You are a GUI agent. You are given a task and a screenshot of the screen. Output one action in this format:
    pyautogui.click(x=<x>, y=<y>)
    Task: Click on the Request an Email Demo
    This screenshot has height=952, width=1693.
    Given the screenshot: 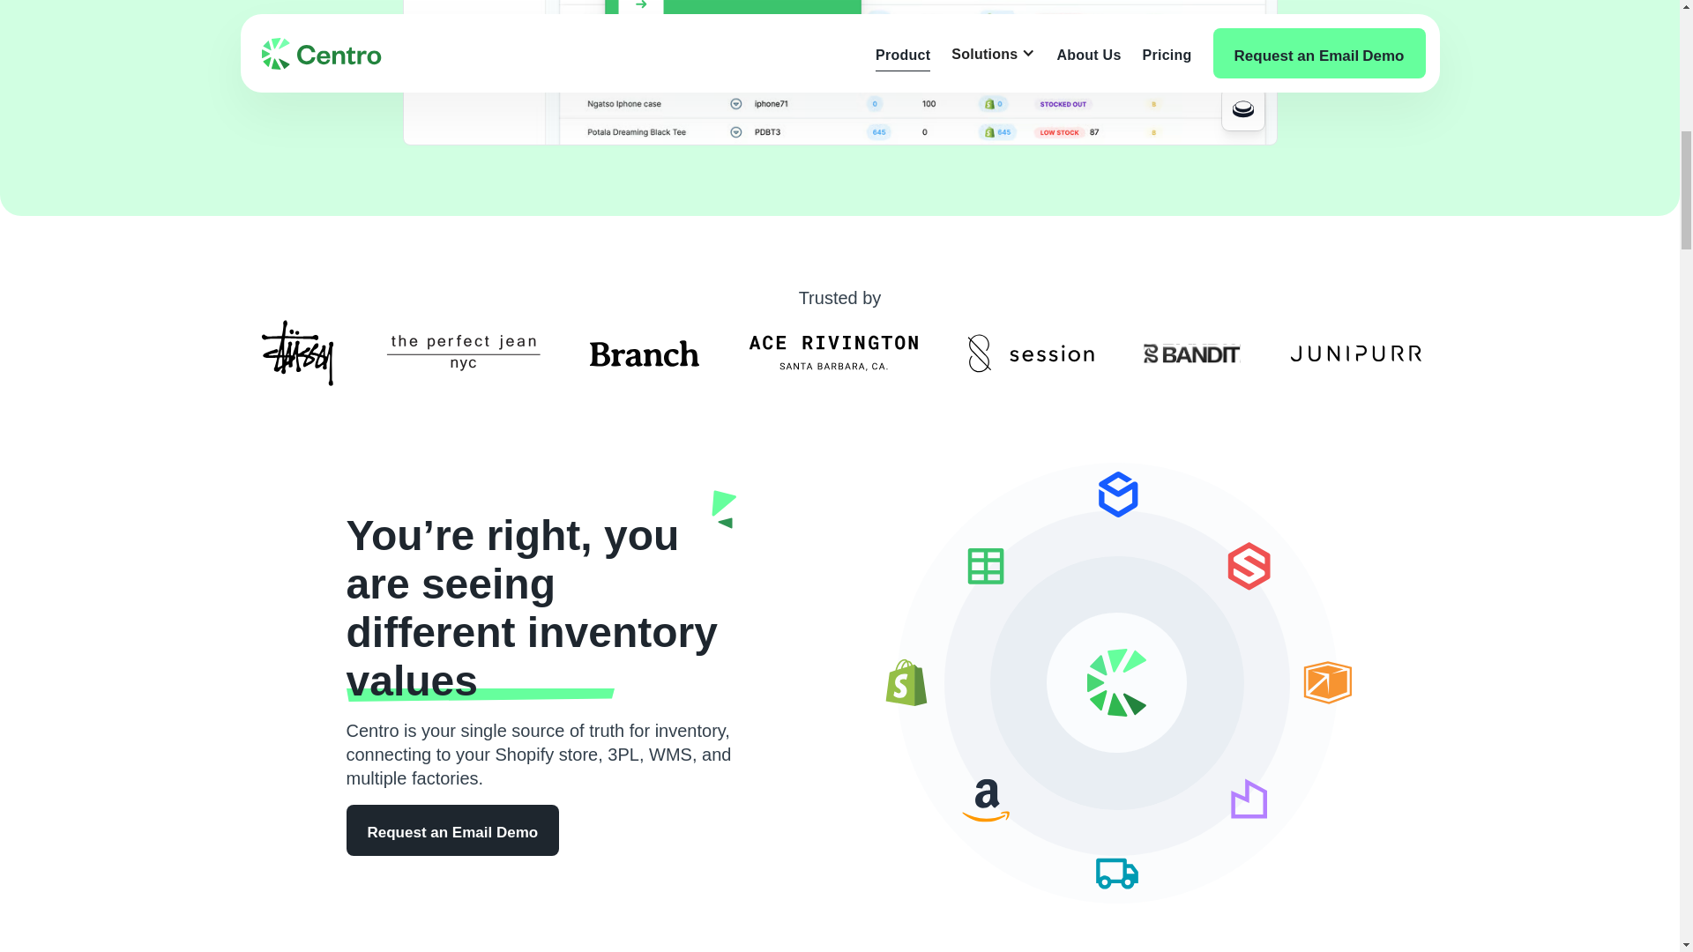 What is the action you would take?
    pyautogui.click(x=451, y=829)
    